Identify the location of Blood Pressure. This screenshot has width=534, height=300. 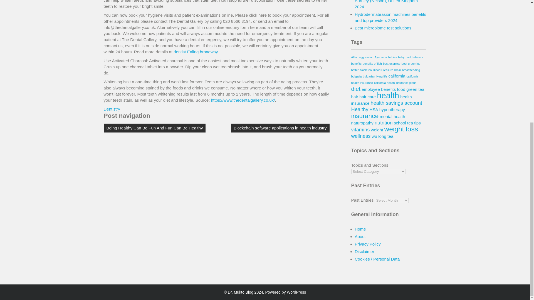
(383, 70).